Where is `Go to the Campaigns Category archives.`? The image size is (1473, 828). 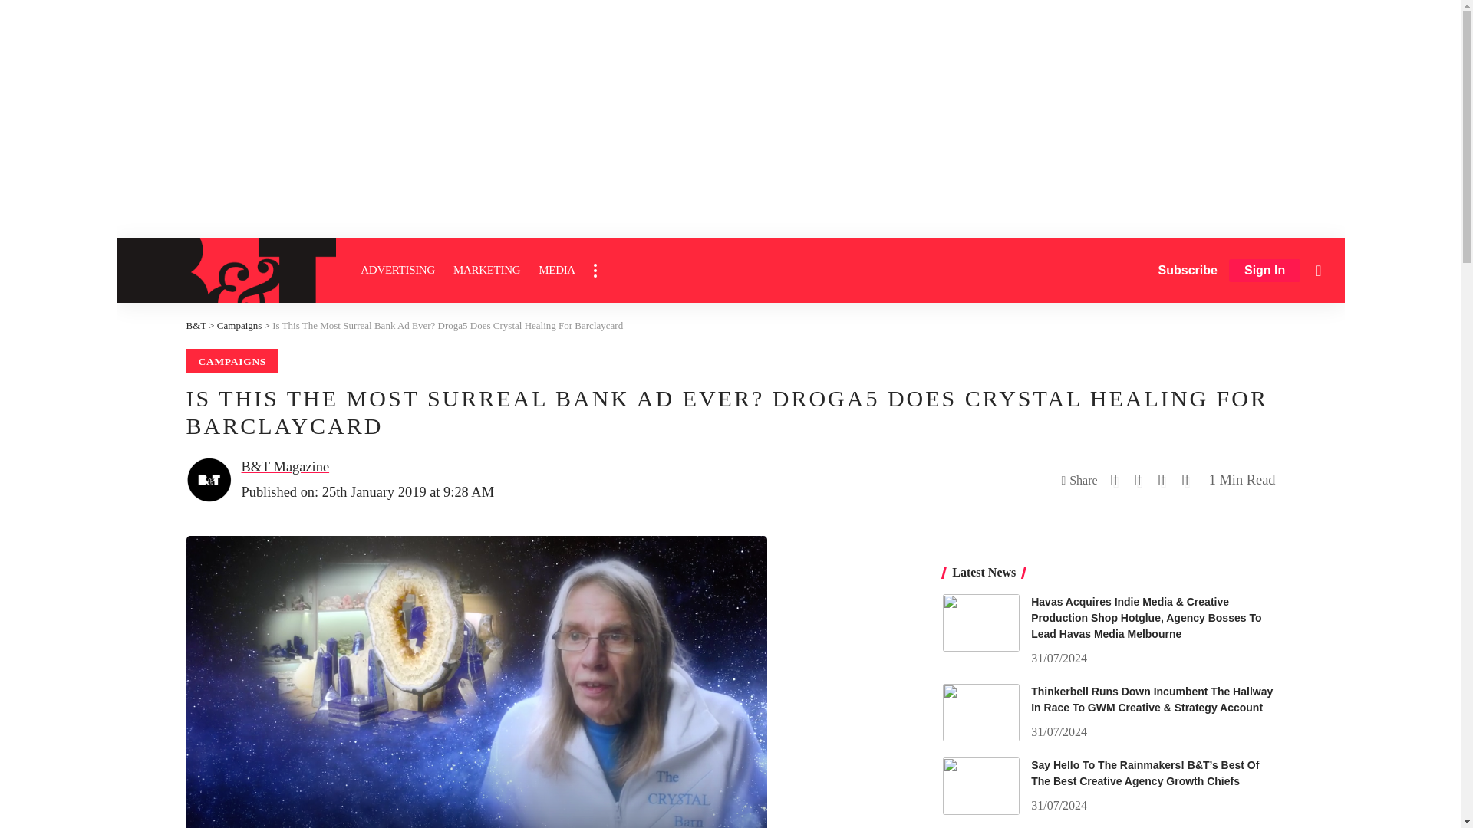 Go to the Campaigns Category archives. is located at coordinates (239, 325).